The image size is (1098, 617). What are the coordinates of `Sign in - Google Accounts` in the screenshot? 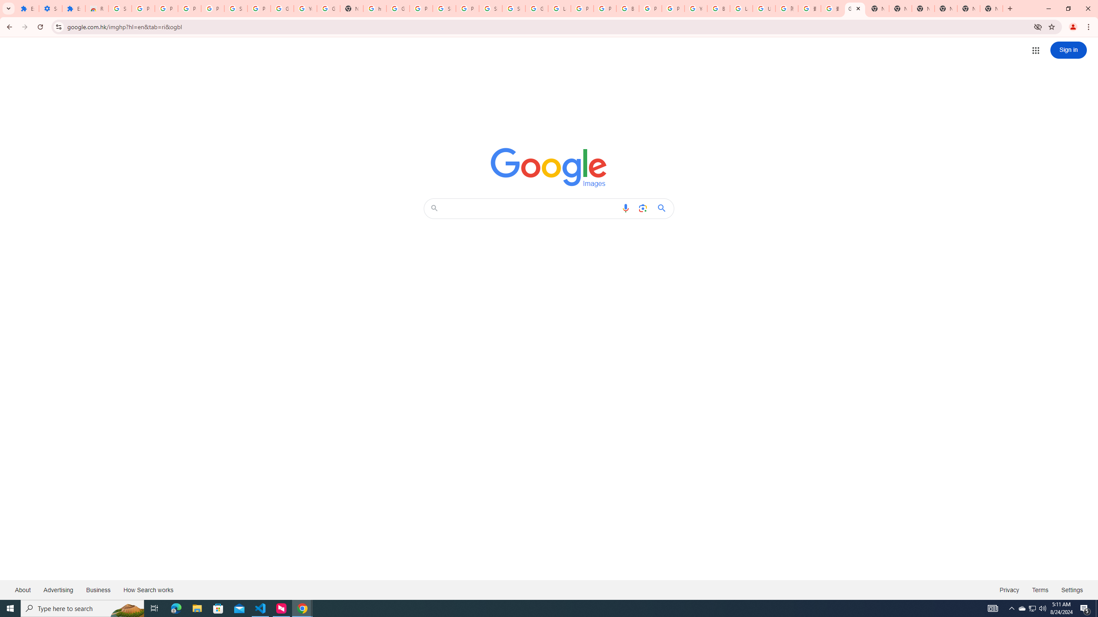 It's located at (514, 9).